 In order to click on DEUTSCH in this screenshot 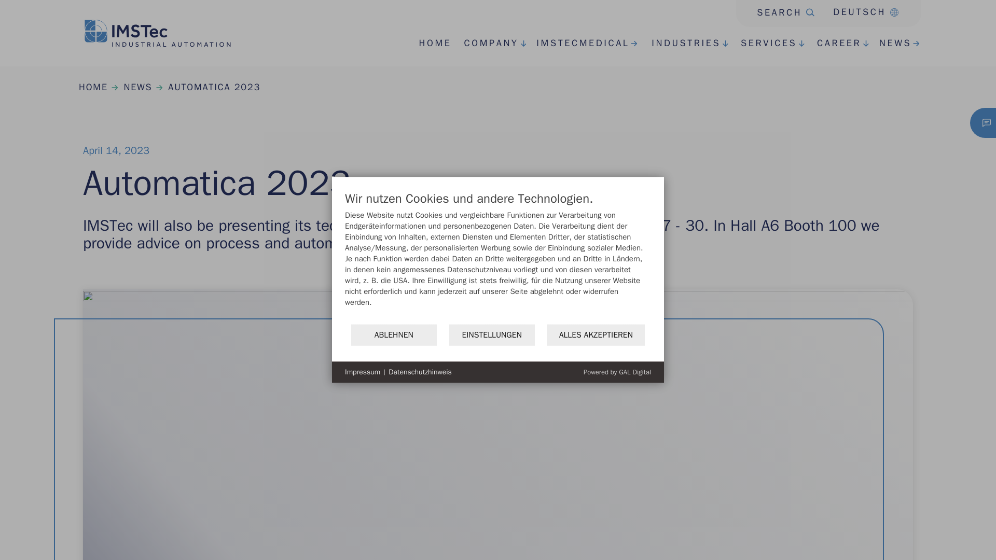, I will do `click(665, 52)`.